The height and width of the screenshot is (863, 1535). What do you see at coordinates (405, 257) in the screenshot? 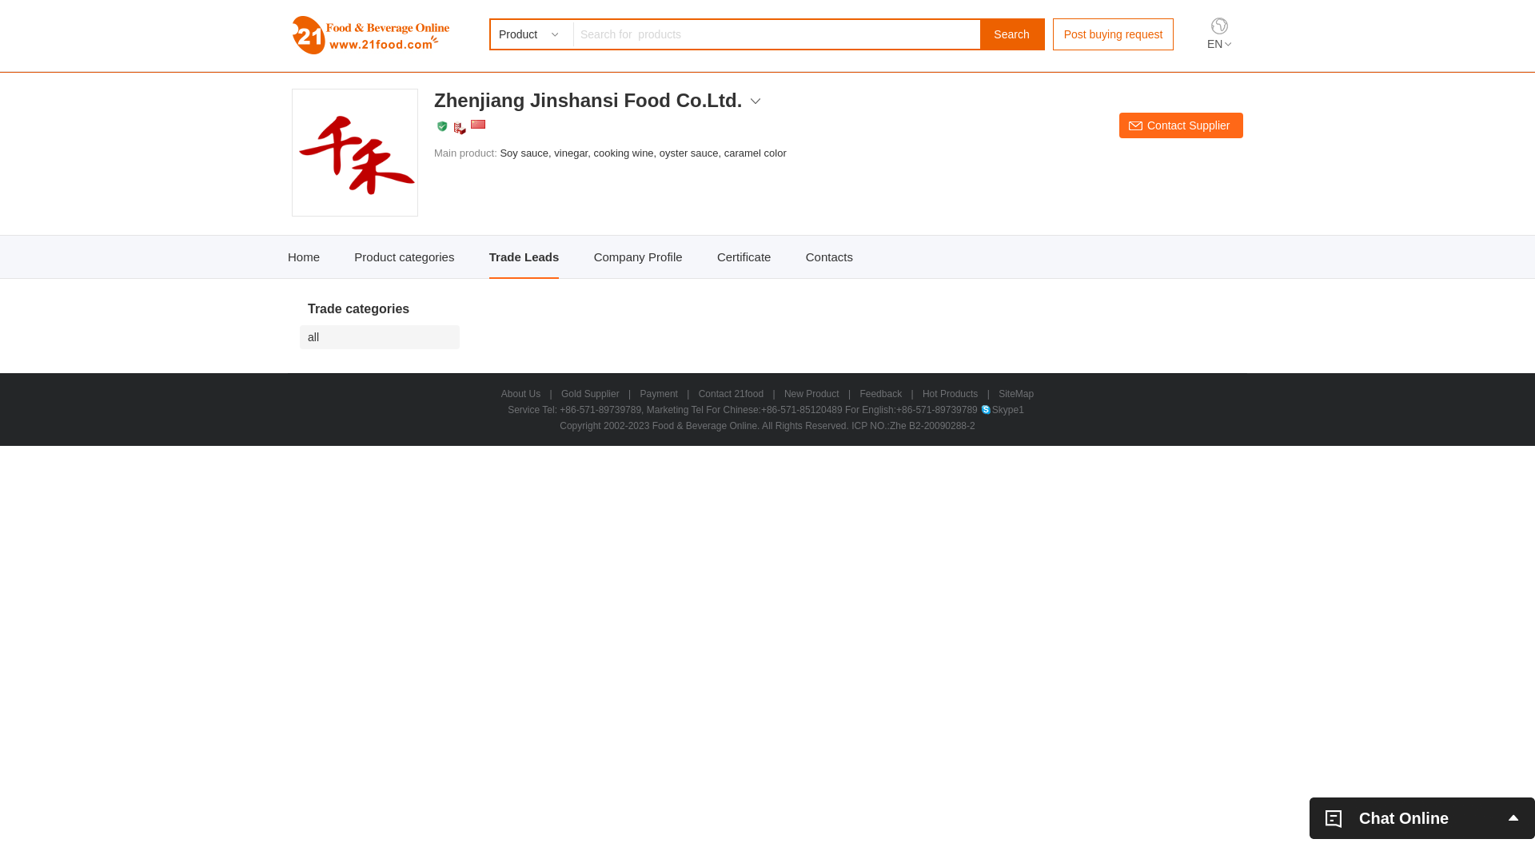
I see `Product categories` at bounding box center [405, 257].